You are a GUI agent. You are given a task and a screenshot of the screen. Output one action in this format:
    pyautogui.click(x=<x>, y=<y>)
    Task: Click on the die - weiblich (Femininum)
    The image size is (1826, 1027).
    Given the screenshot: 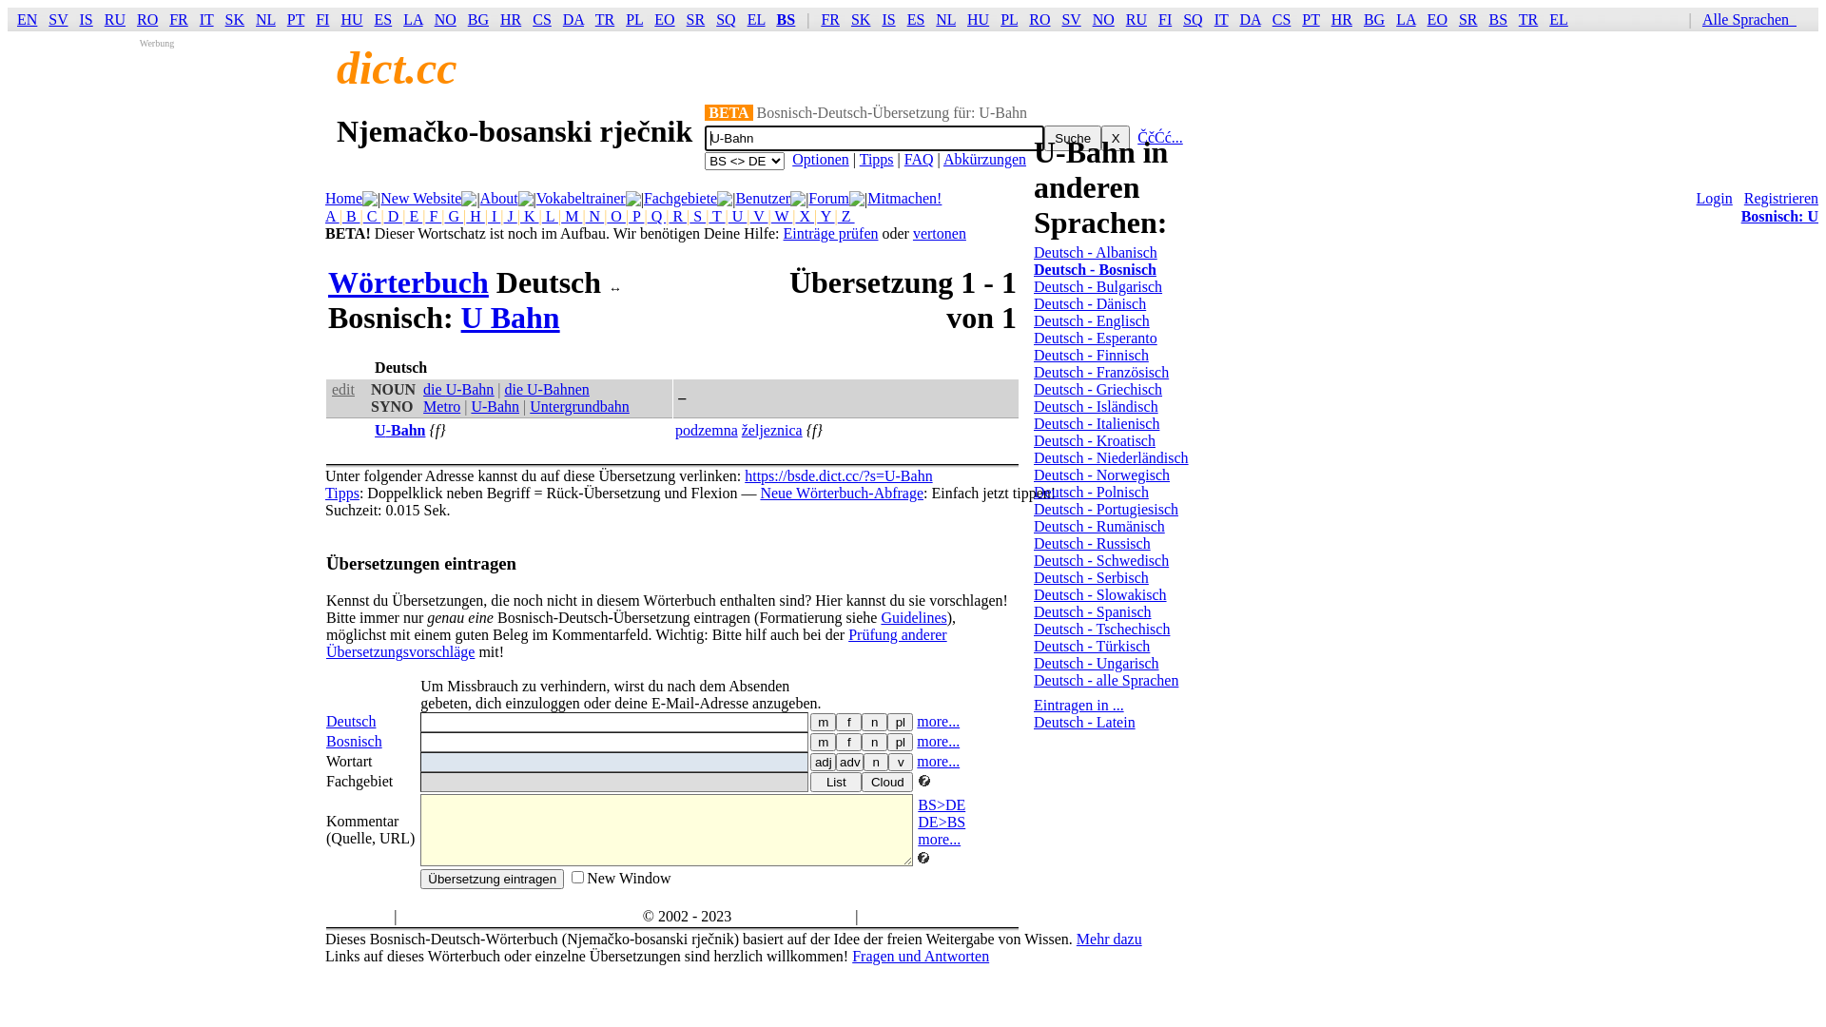 What is the action you would take?
    pyautogui.click(x=848, y=723)
    